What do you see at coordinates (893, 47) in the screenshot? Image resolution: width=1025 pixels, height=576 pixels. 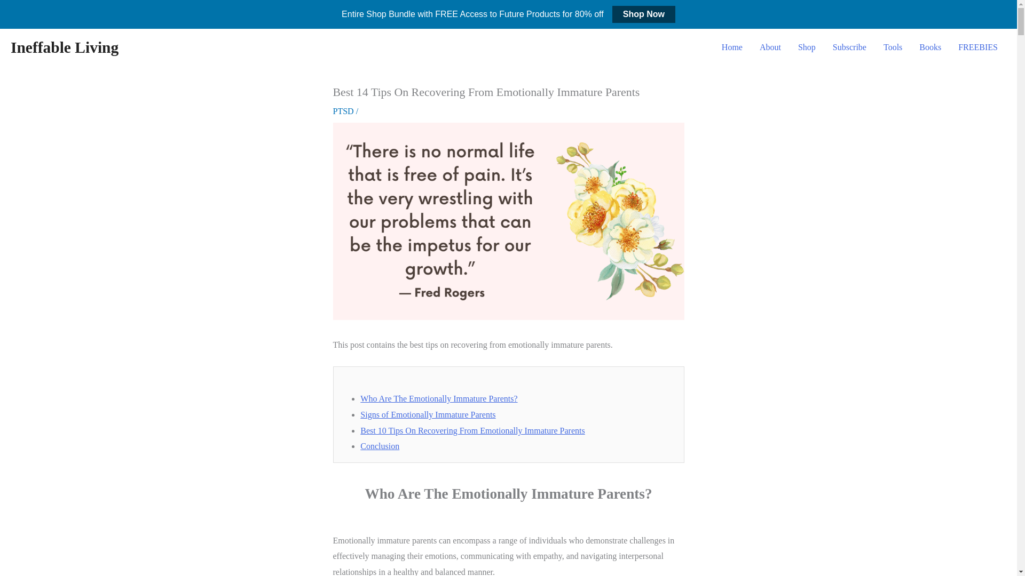 I see `Tools` at bounding box center [893, 47].